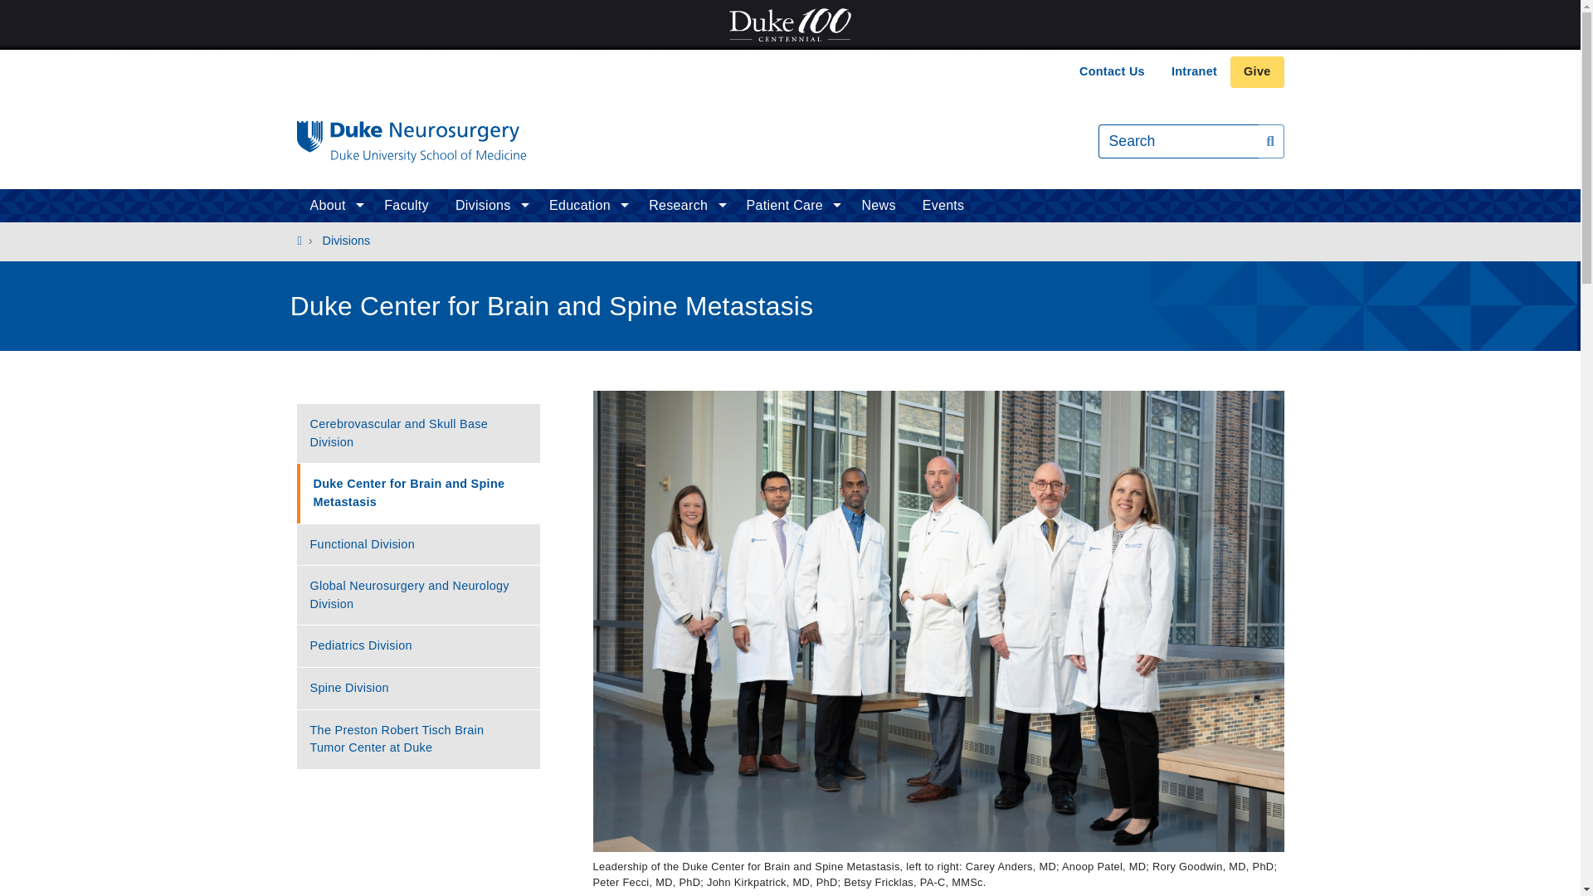 Image resolution: width=1593 pixels, height=896 pixels. Describe the element at coordinates (1193, 71) in the screenshot. I see `Intranet` at that location.